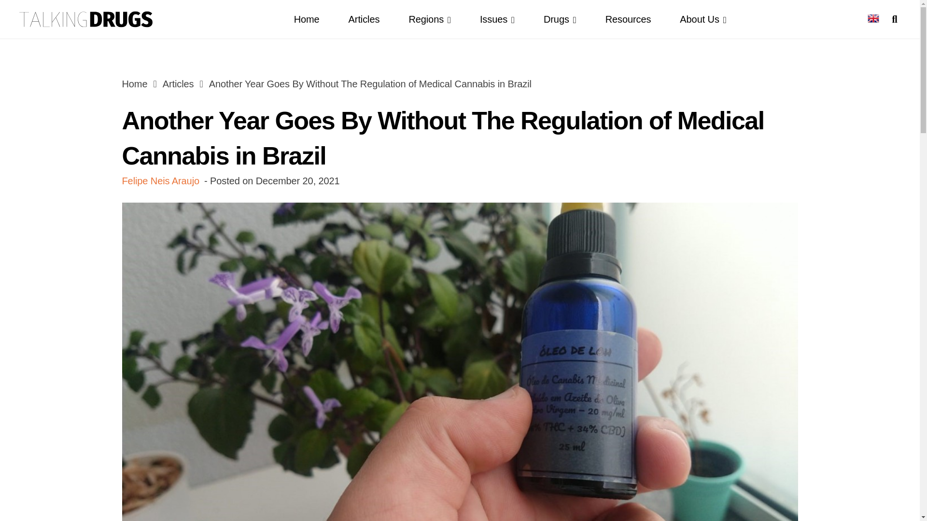 Image resolution: width=927 pixels, height=521 pixels. I want to click on Home, so click(307, 19).